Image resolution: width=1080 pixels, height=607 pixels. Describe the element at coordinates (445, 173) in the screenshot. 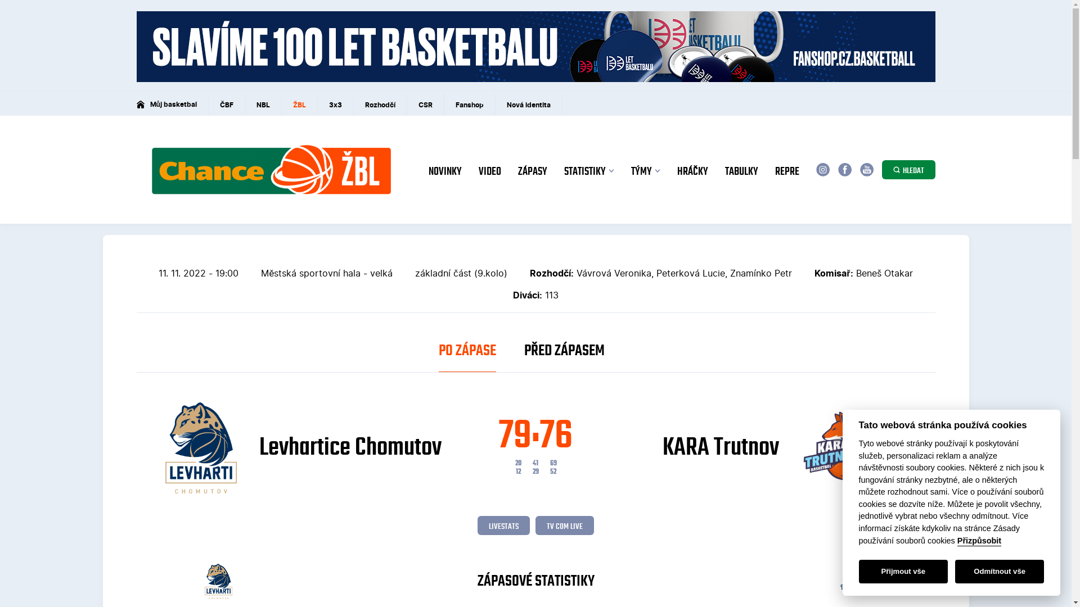

I see `NOVINKY` at that location.